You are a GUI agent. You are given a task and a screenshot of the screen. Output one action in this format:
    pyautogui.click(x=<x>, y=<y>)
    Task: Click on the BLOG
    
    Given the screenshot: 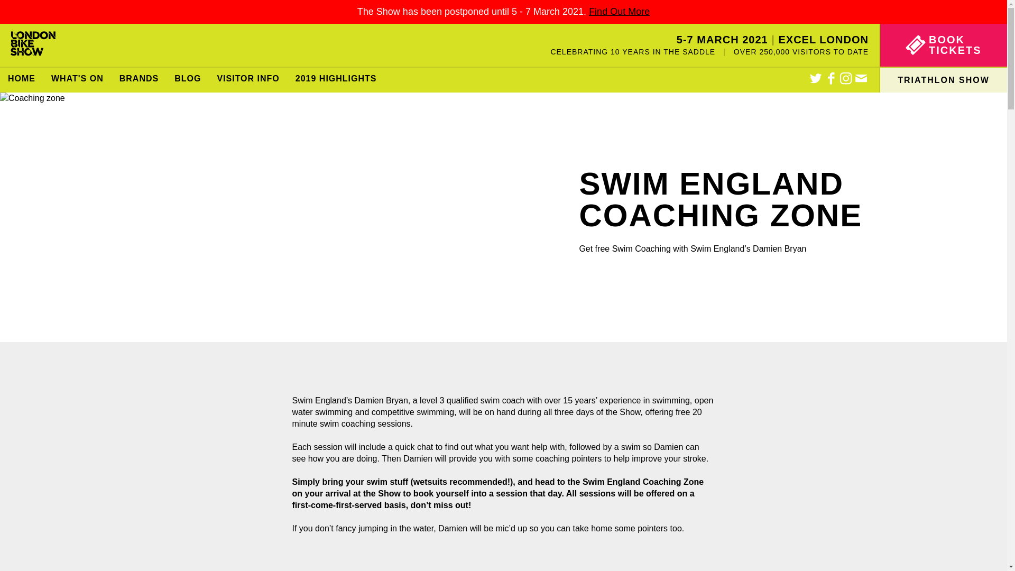 What is the action you would take?
    pyautogui.click(x=187, y=80)
    